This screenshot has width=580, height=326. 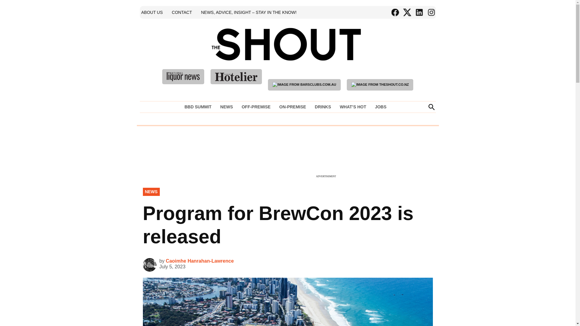 I want to click on OFF-PREMISE, so click(x=256, y=107).